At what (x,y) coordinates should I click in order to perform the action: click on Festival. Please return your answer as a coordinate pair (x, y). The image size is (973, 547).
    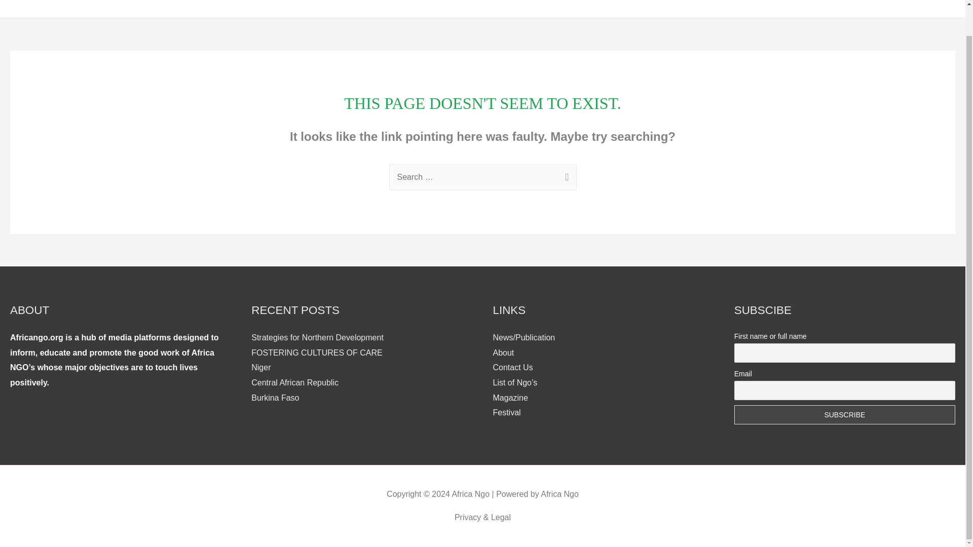
    Looking at the image, I should click on (839, 5).